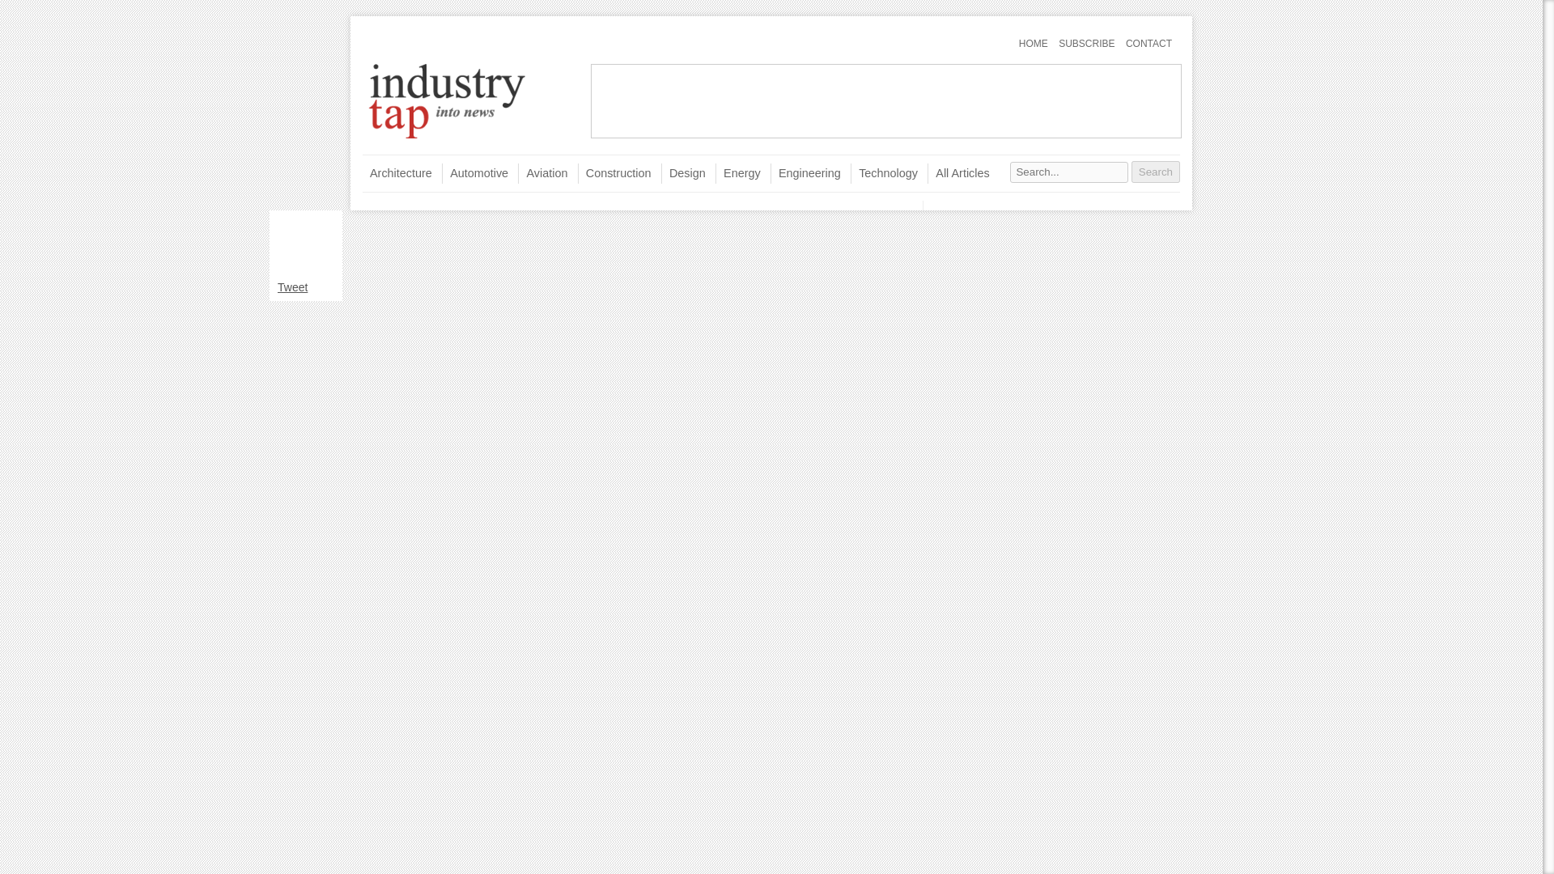  I want to click on Skip to content, so click(393, 160).